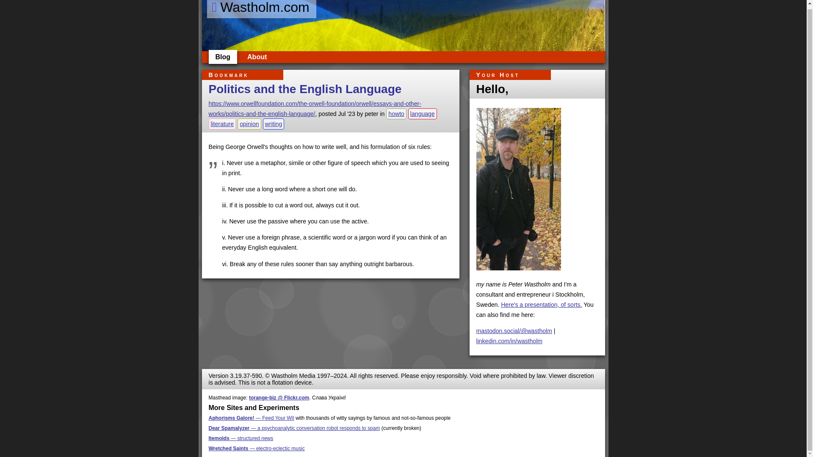  Describe the element at coordinates (257, 57) in the screenshot. I see `About Peter` at that location.